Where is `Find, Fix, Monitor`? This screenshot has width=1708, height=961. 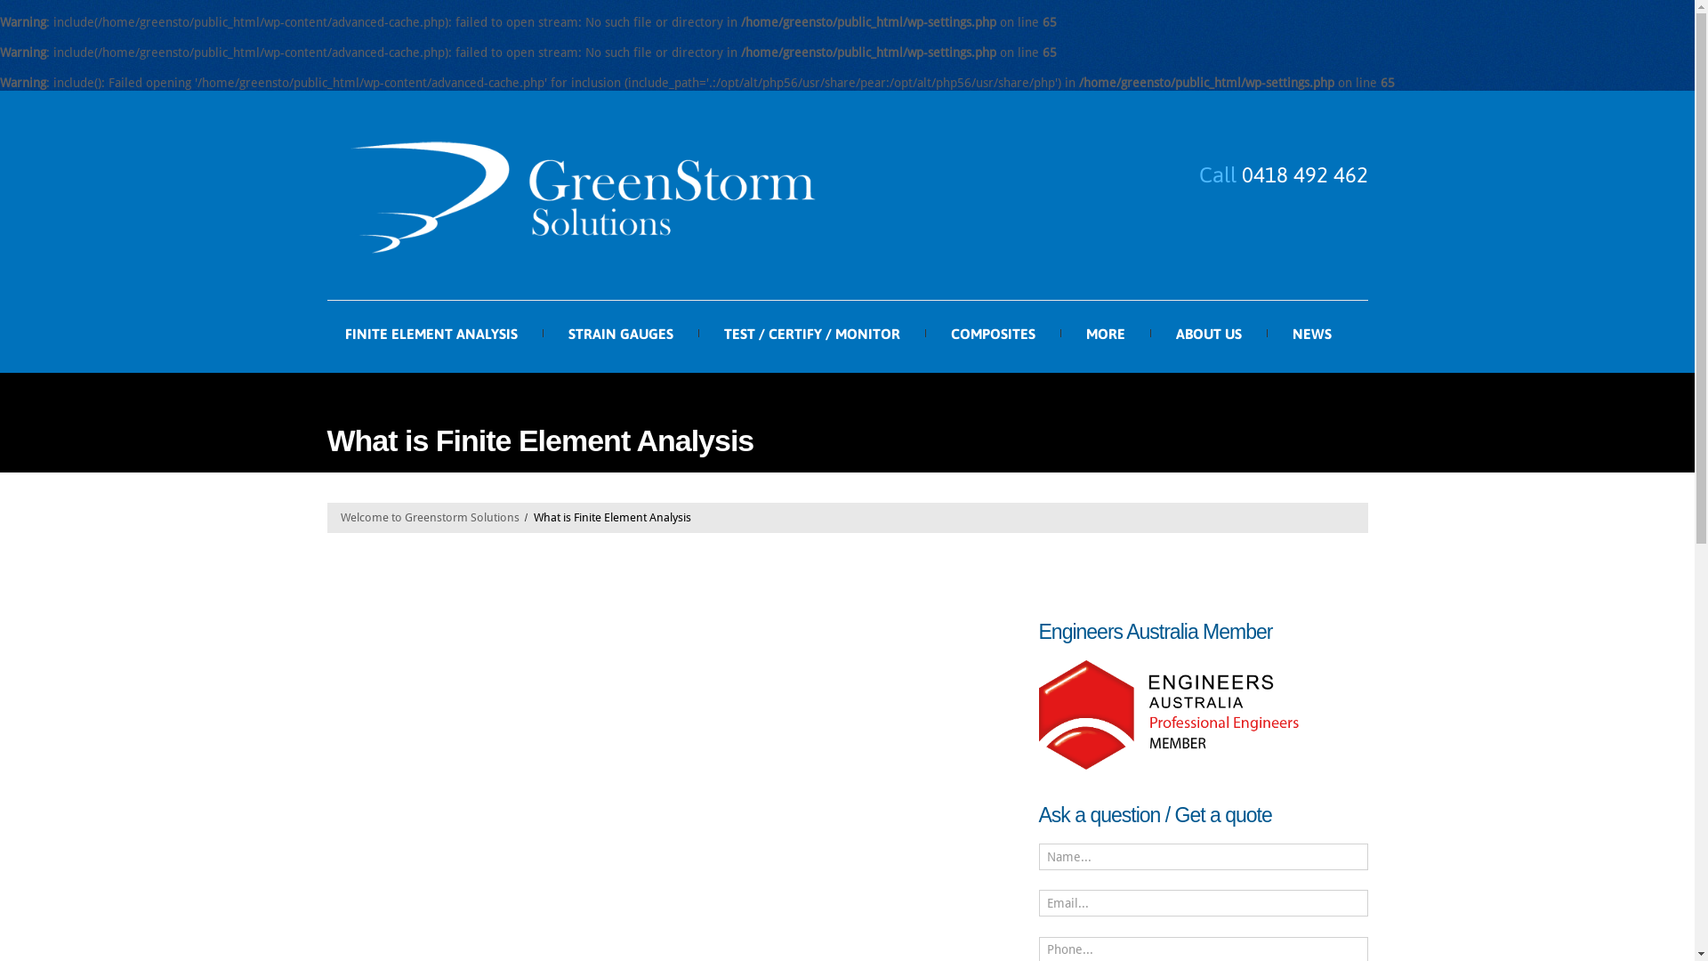 Find, Fix, Monitor is located at coordinates (581, 196).